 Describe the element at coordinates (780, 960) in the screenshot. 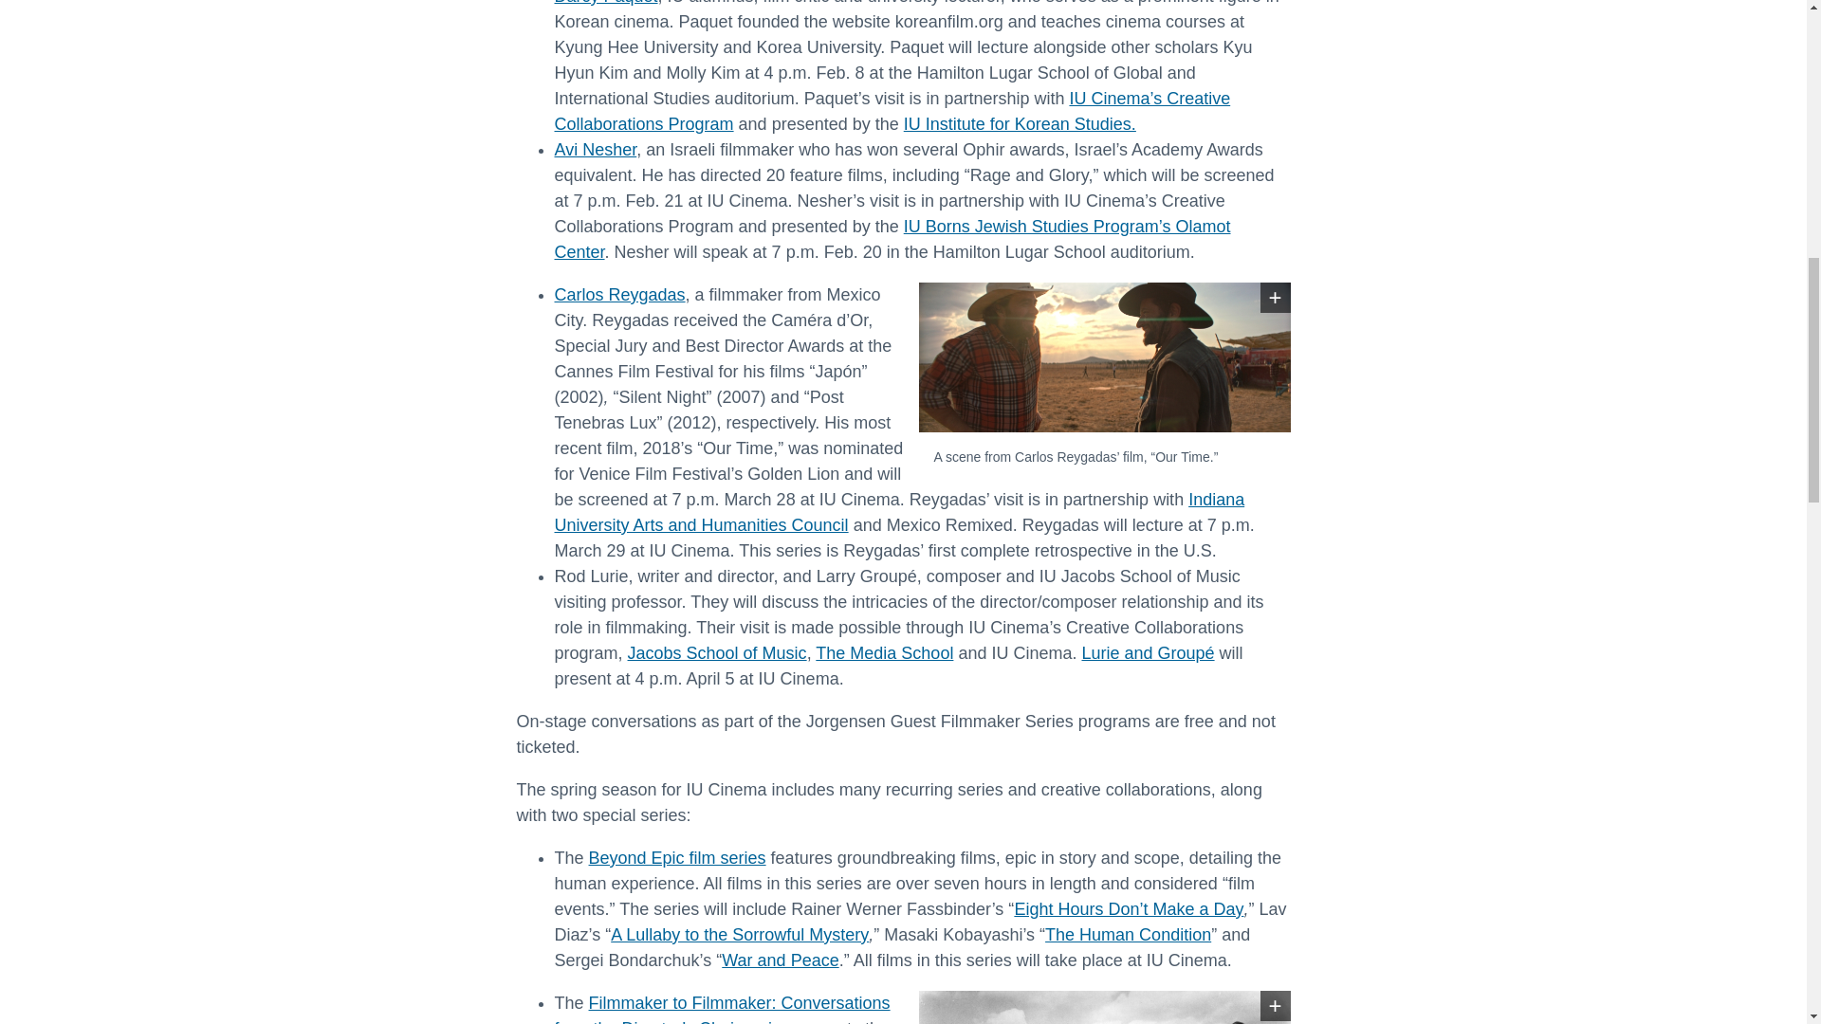

I see `War and Peace` at that location.